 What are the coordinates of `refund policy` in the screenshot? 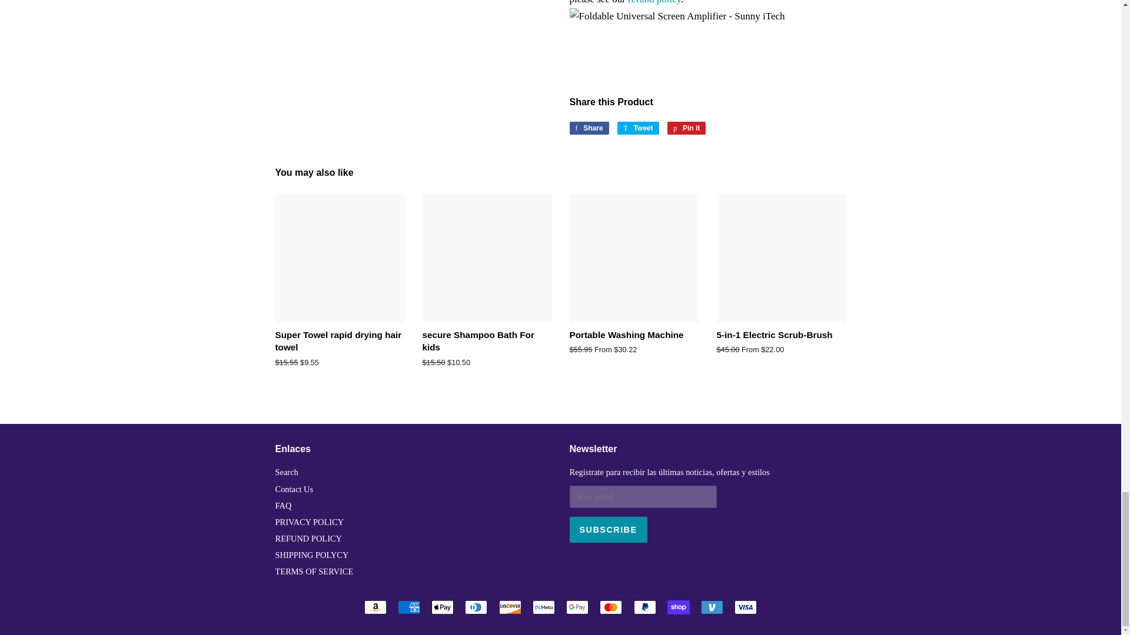 It's located at (654, 2).